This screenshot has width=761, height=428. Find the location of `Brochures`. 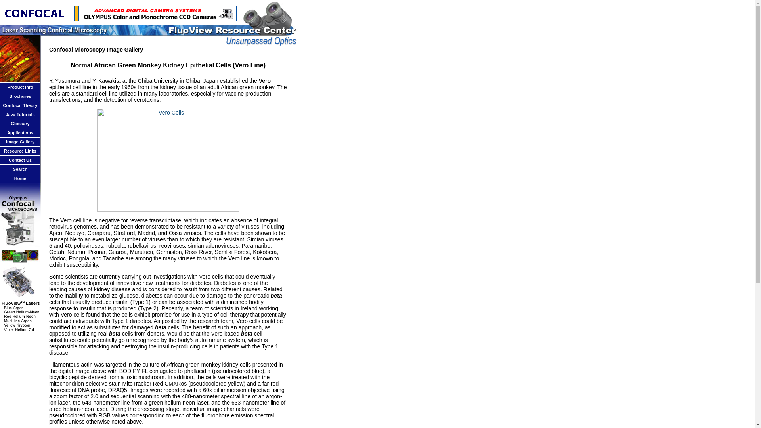

Brochures is located at coordinates (20, 96).